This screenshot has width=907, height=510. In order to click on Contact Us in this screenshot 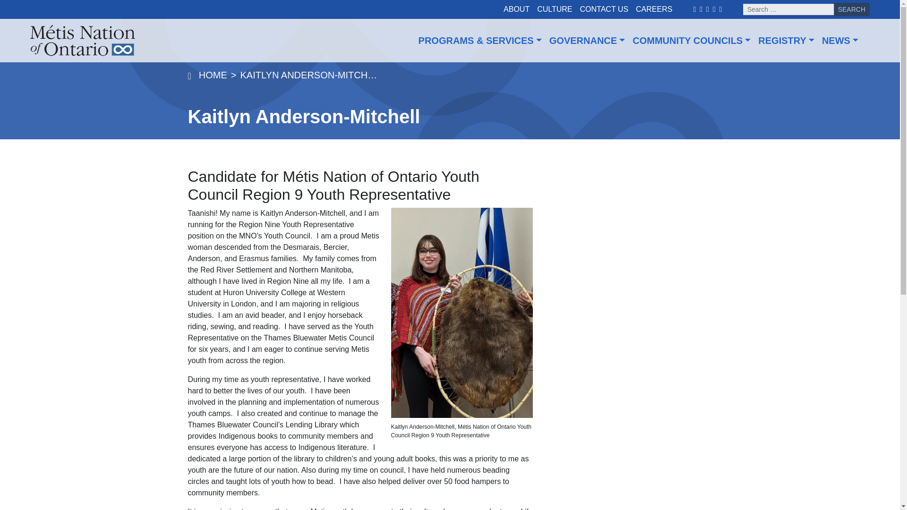, I will do `click(604, 9)`.